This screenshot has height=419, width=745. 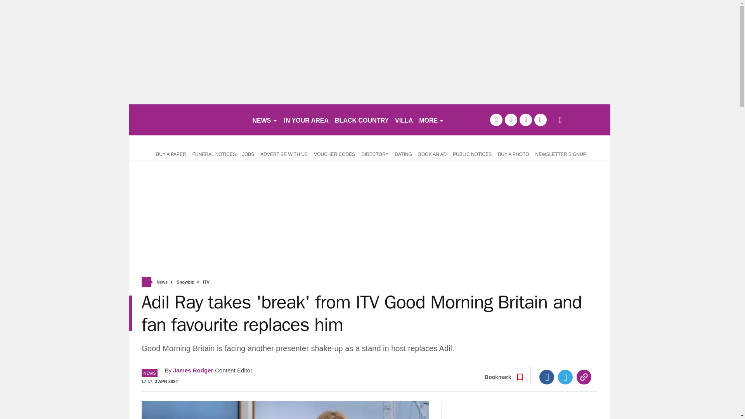 What do you see at coordinates (362, 119) in the screenshot?
I see `BLACK COUNTRY` at bounding box center [362, 119].